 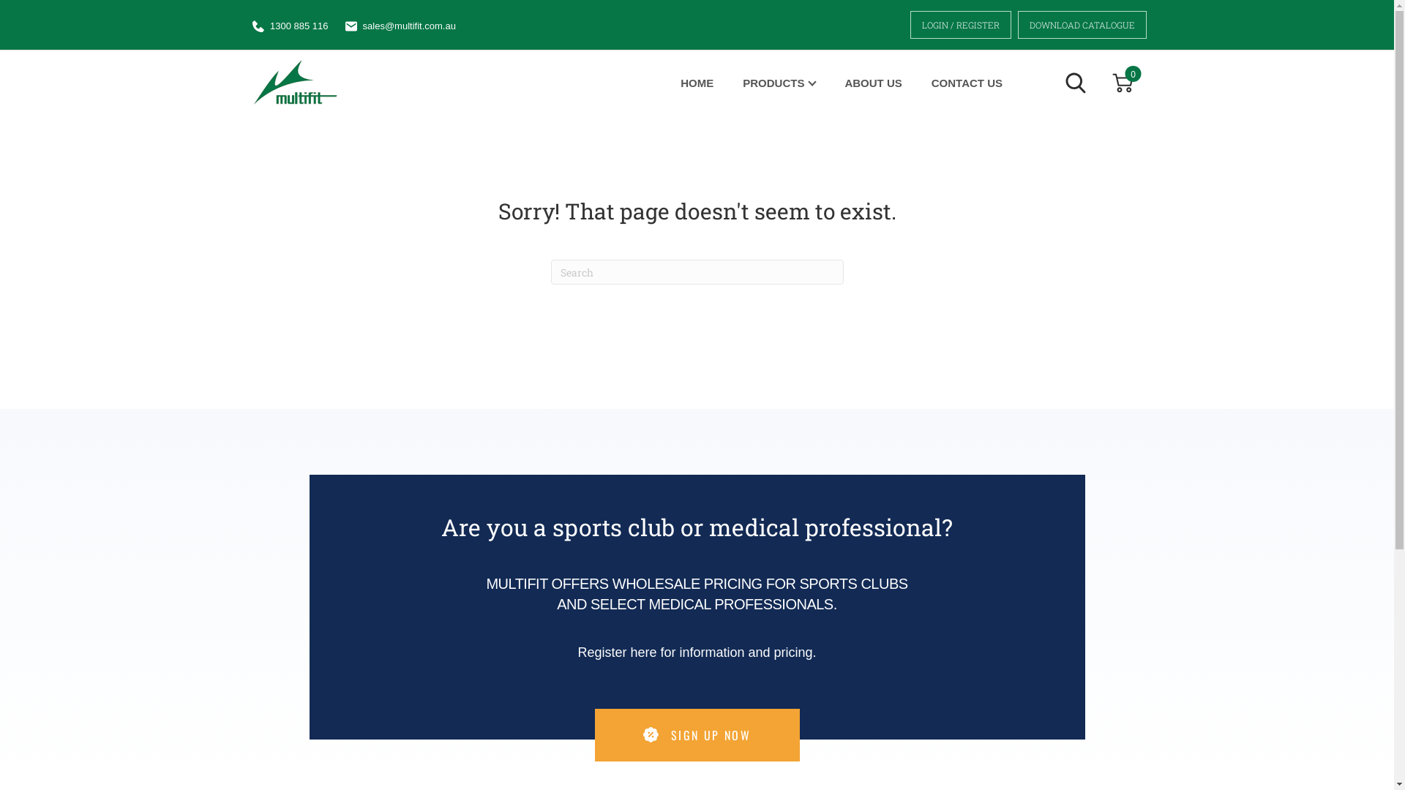 I want to click on ABOUT US, so click(x=873, y=83).